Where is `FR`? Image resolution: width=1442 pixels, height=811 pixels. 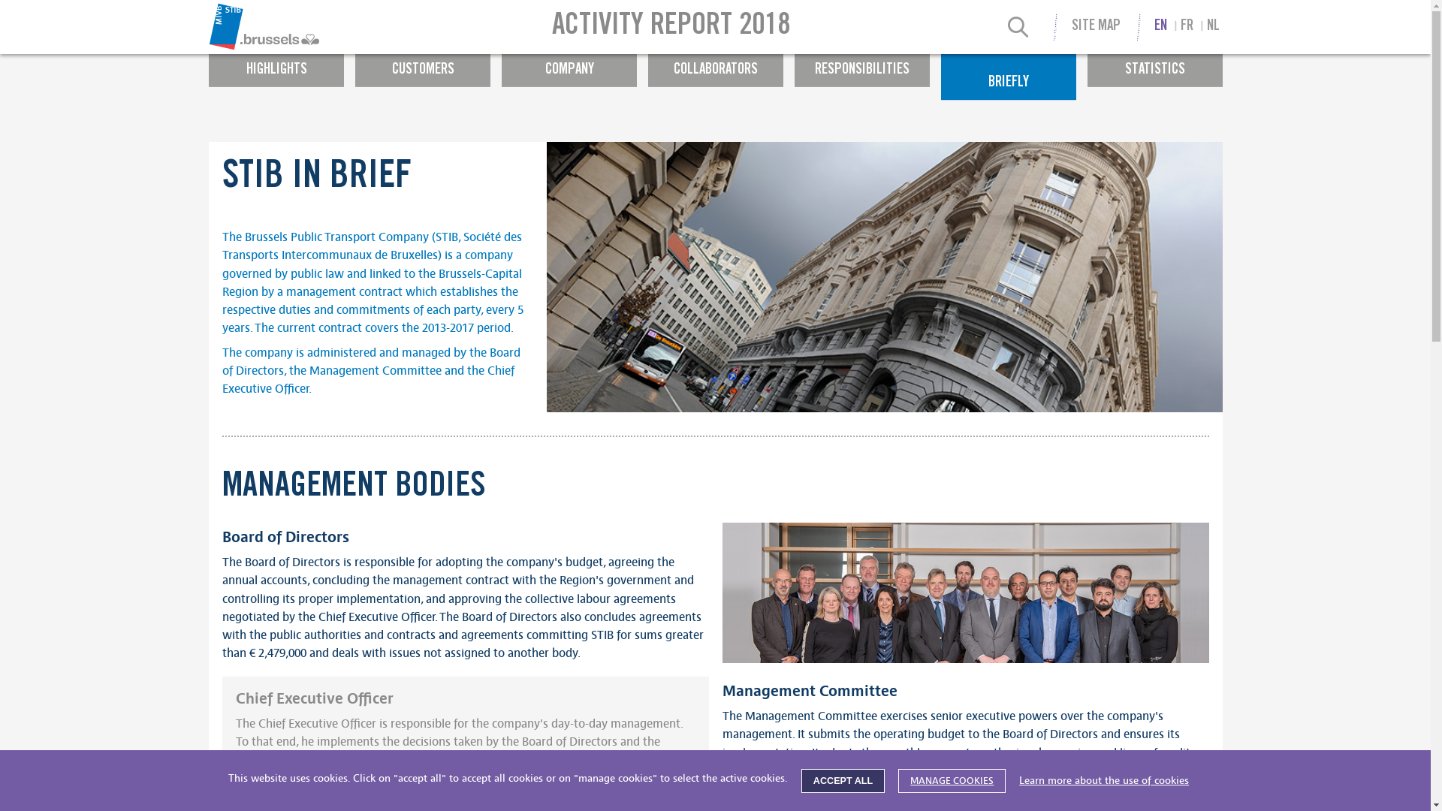 FR is located at coordinates (1187, 27).